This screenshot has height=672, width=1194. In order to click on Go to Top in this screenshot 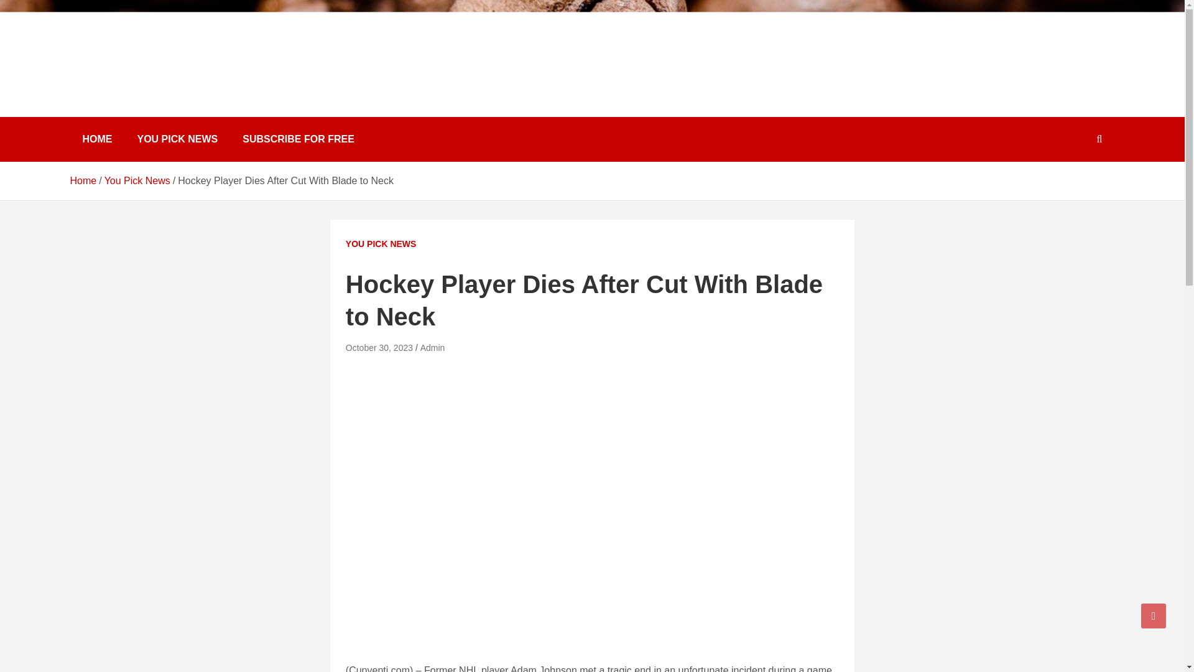, I will do `click(1154, 615)`.